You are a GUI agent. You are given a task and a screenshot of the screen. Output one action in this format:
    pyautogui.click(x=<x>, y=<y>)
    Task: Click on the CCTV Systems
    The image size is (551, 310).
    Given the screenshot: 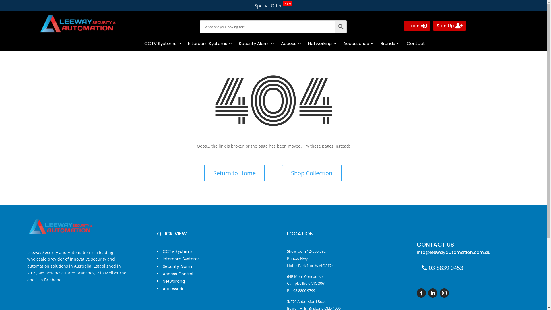 What is the action you would take?
    pyautogui.click(x=162, y=44)
    